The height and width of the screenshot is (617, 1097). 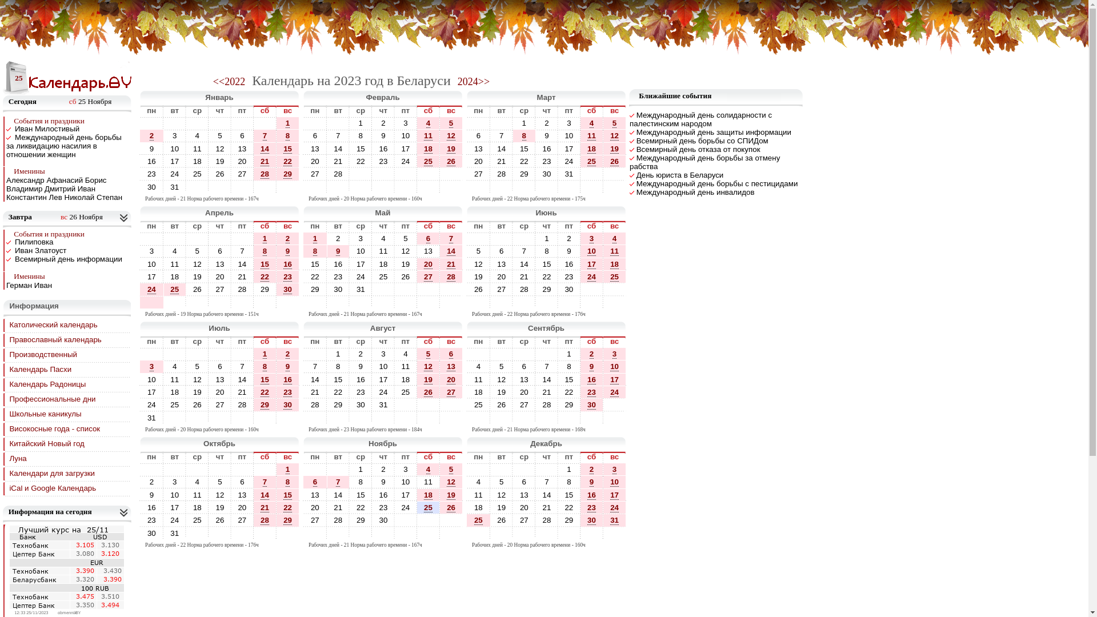 What do you see at coordinates (615, 277) in the screenshot?
I see `25` at bounding box center [615, 277].